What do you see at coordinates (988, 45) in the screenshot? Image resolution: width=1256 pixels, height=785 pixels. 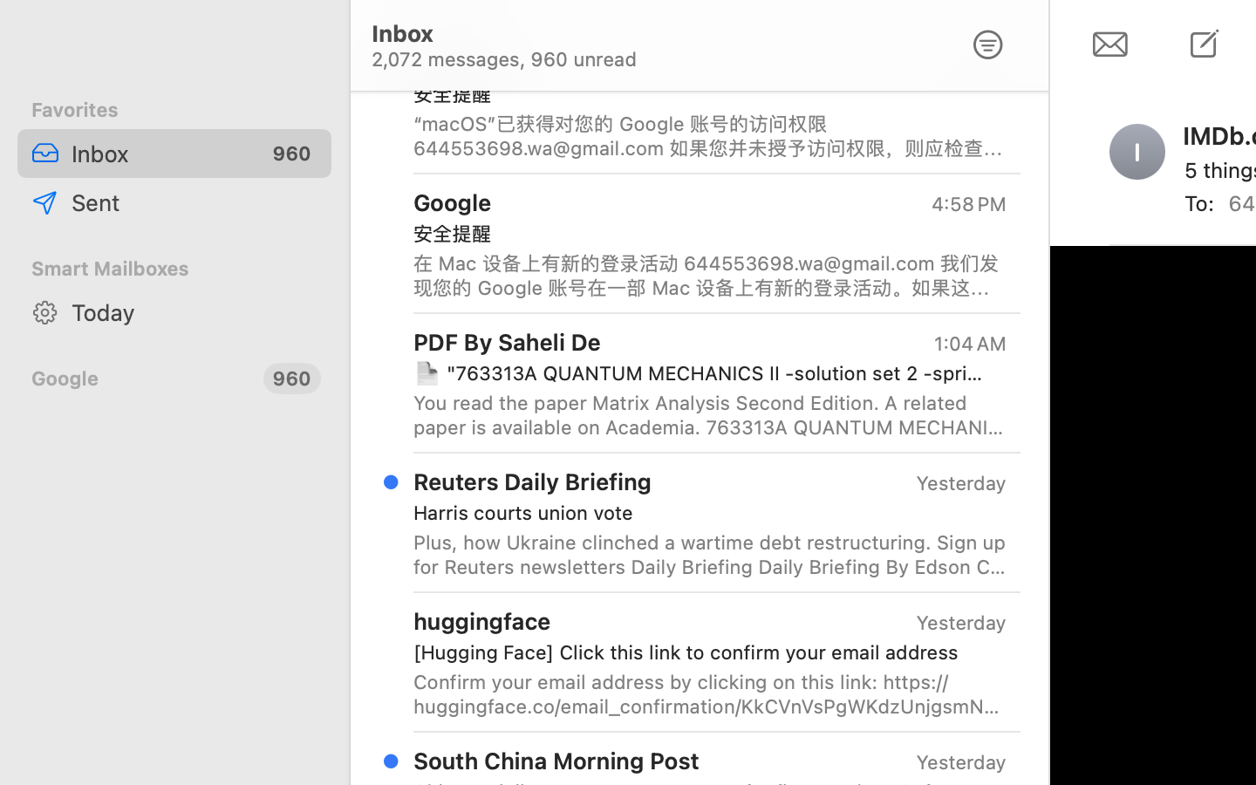 I see `0` at bounding box center [988, 45].